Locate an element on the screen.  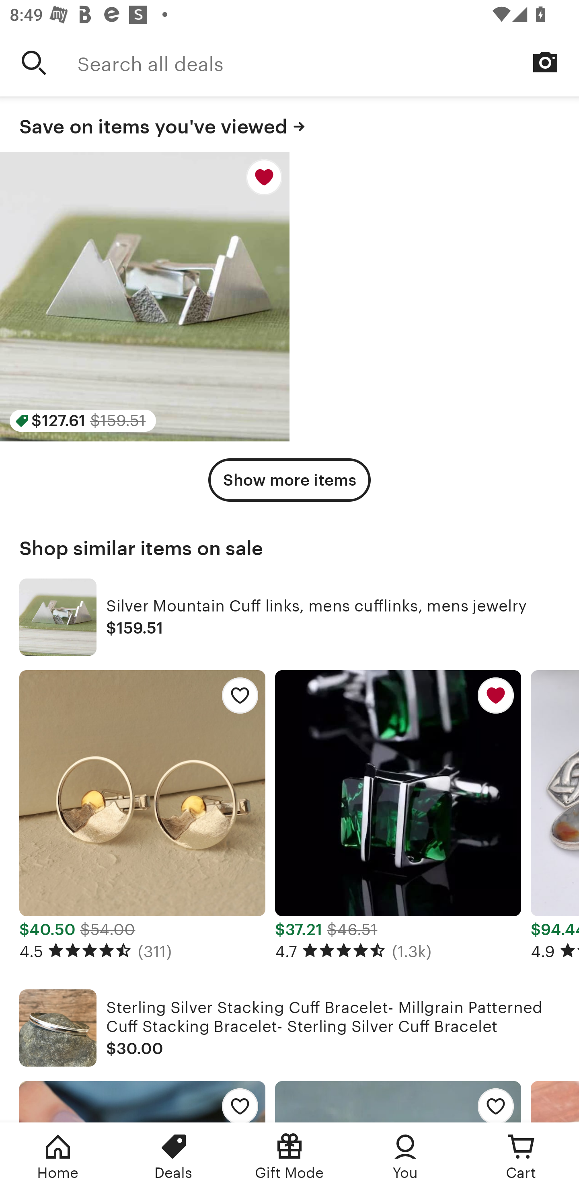
Search all deals is located at coordinates (328, 62).